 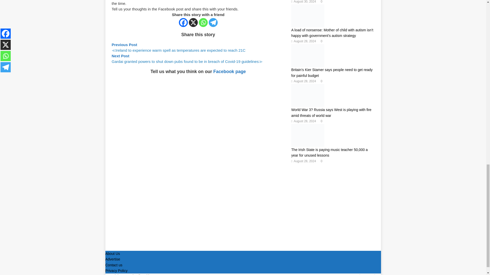 I want to click on Facebook, so click(x=183, y=22).